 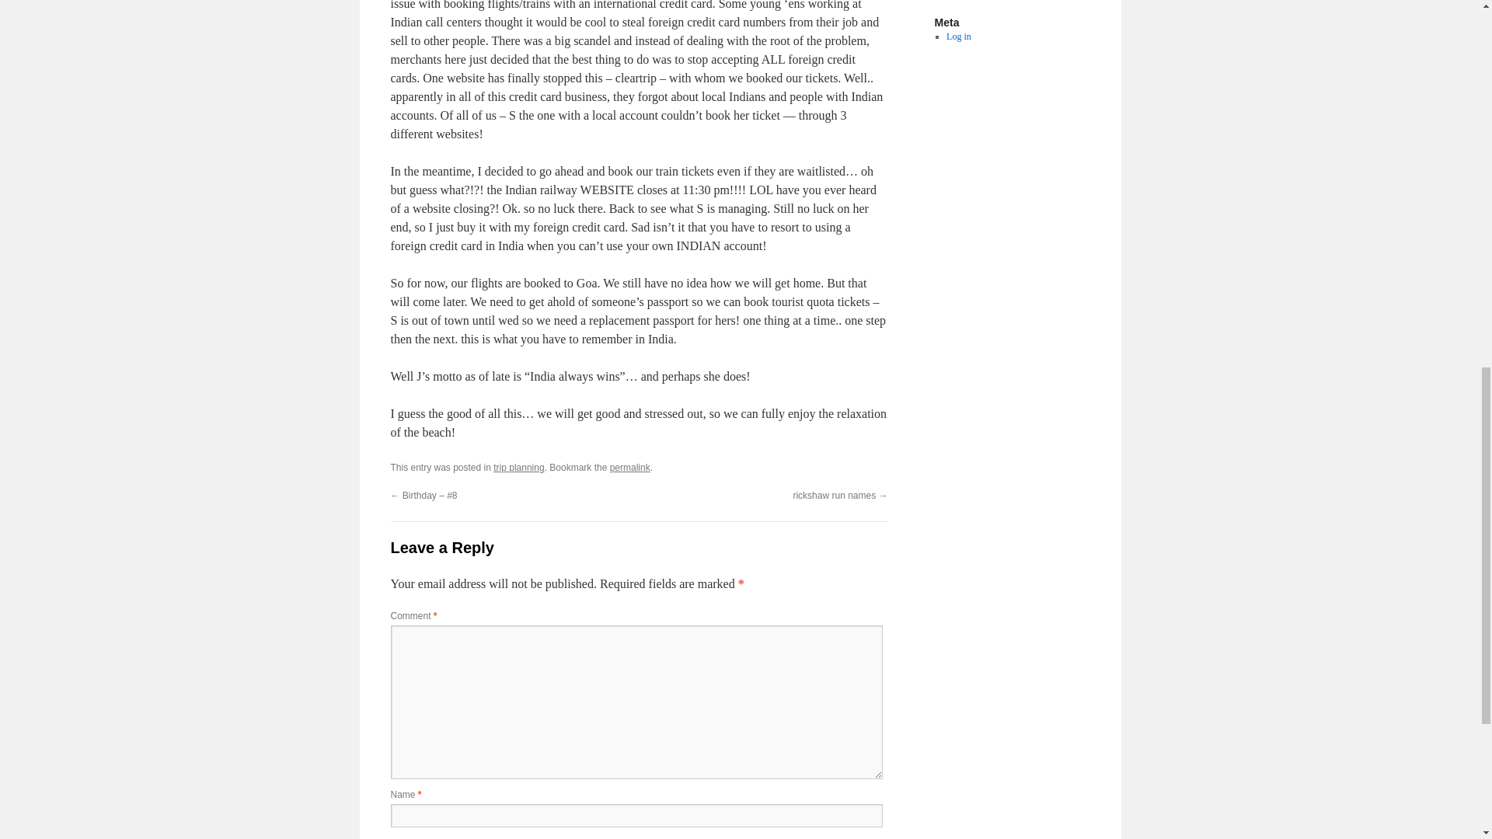 I want to click on Permalink to goa girls weekend, so click(x=630, y=468).